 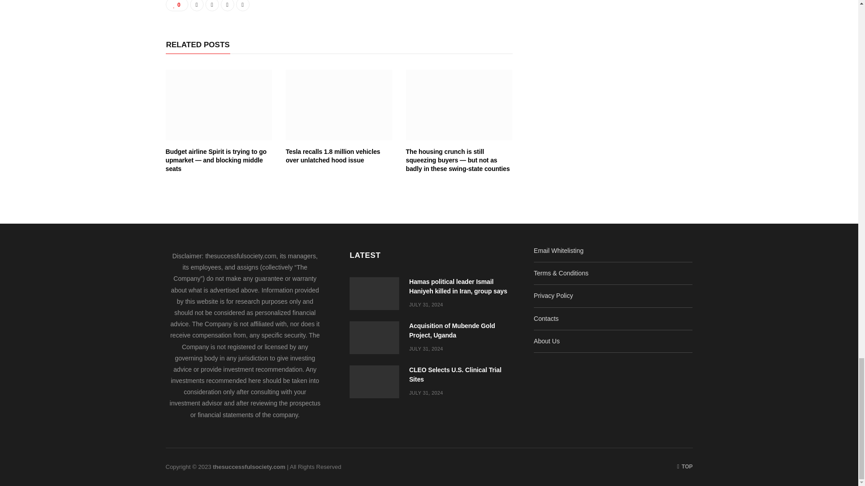 I want to click on Tesla recalls 1.8 million vehicles over unlatched hood issue, so click(x=332, y=156).